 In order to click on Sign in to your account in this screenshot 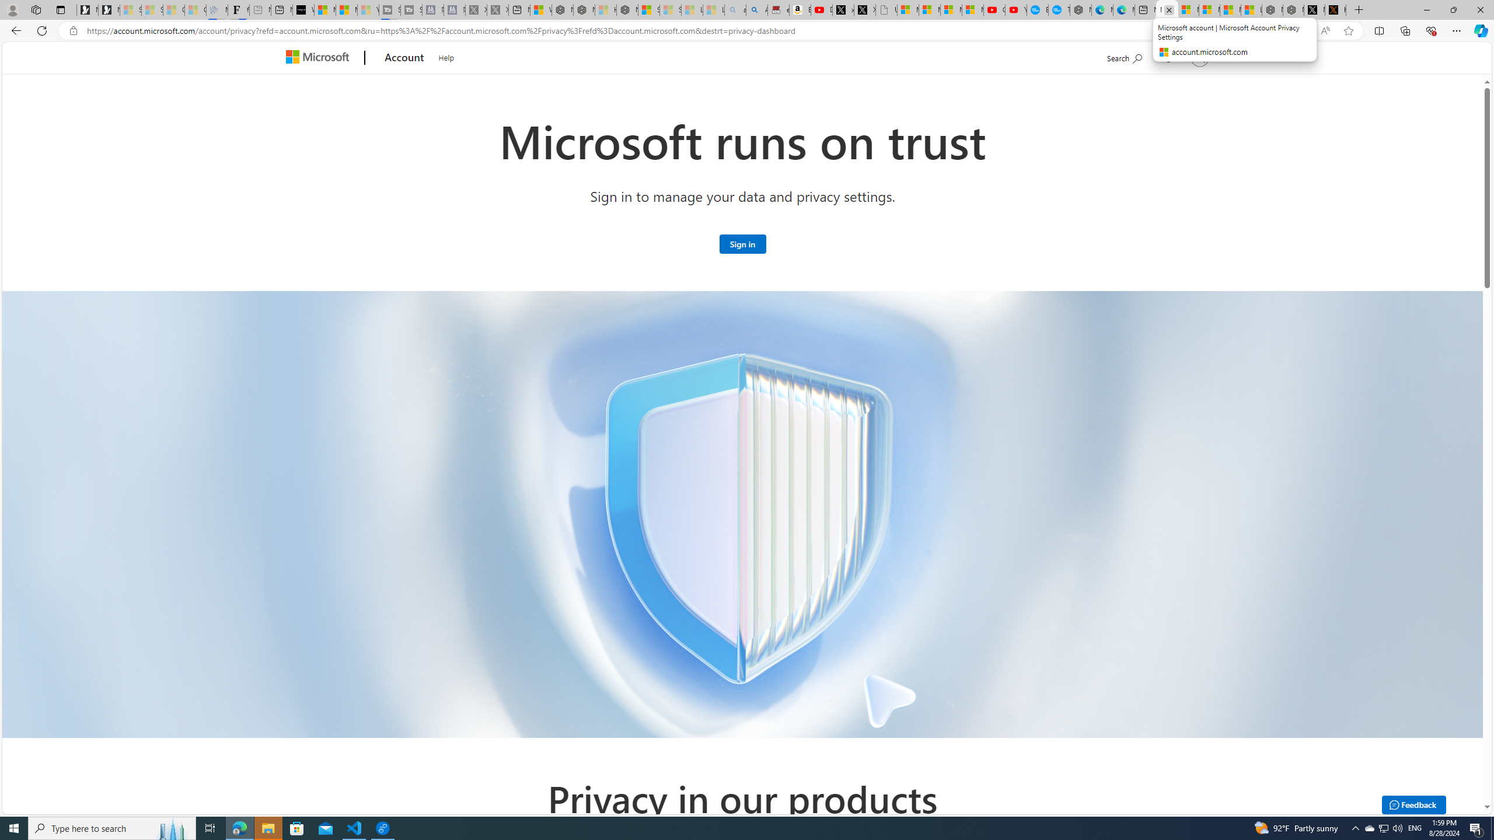, I will do `click(1183, 57)`.